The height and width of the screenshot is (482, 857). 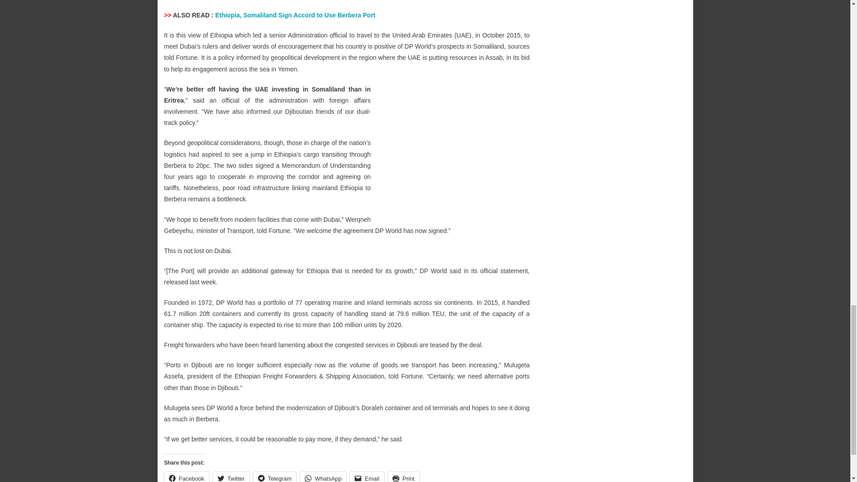 What do you see at coordinates (231, 477) in the screenshot?
I see `Click to share on Twitter` at bounding box center [231, 477].